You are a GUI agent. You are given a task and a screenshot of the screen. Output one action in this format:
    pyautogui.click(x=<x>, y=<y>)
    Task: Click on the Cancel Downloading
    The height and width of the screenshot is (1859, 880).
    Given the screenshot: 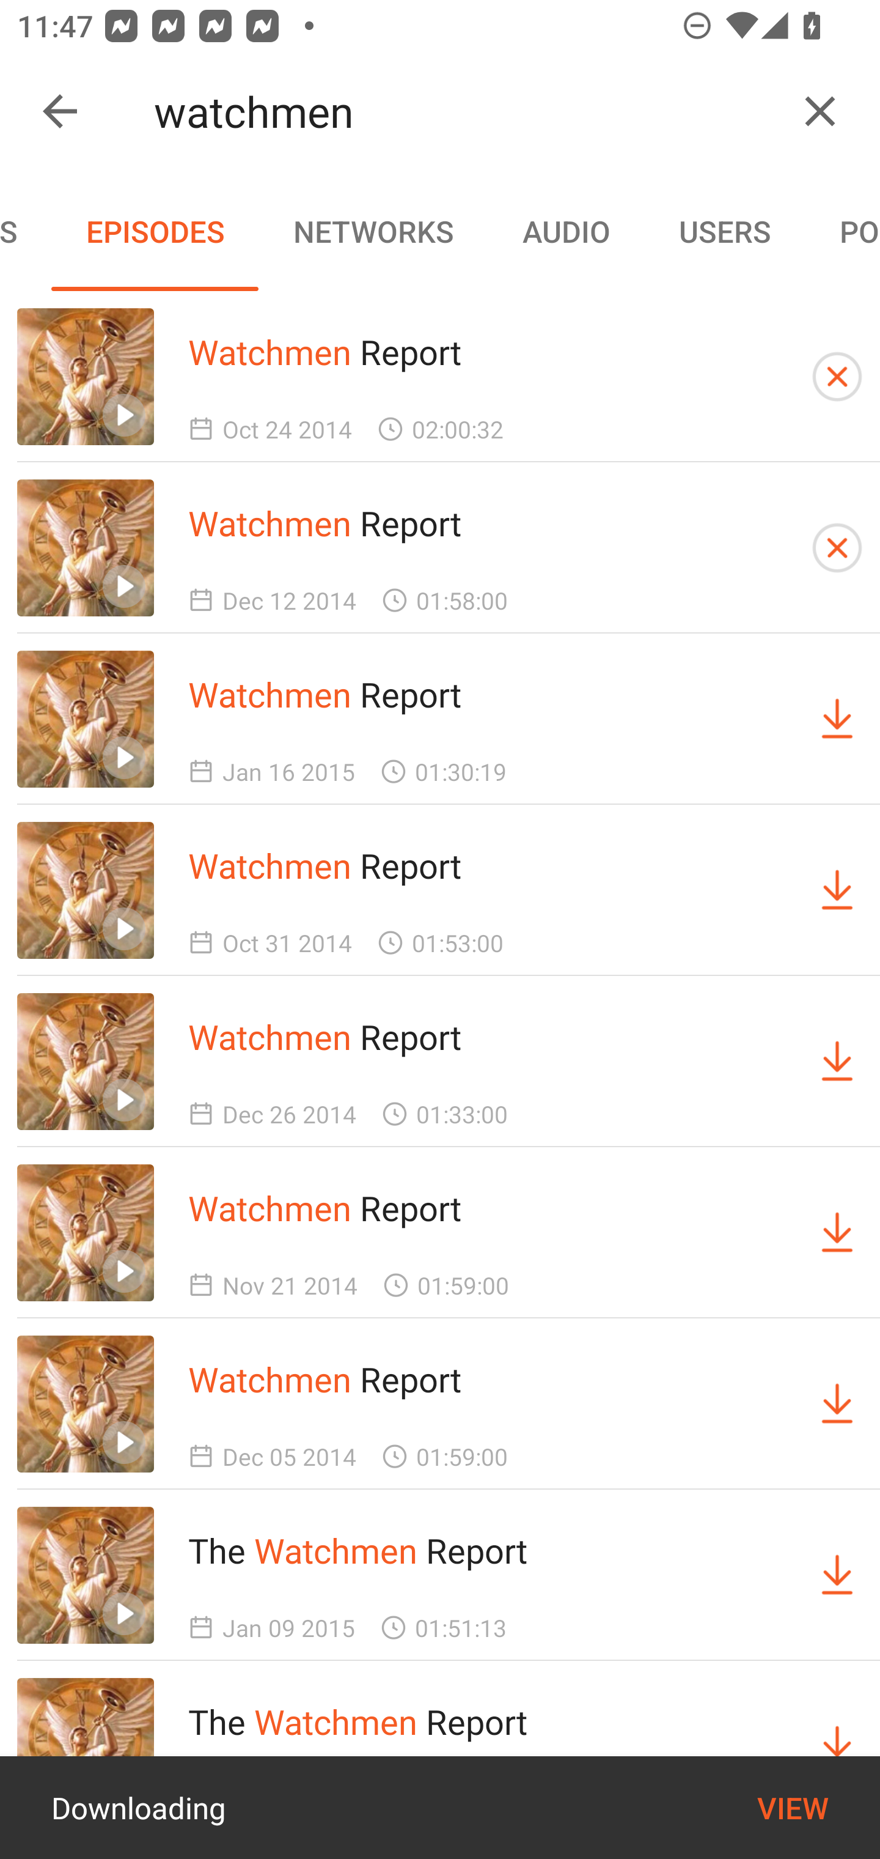 What is the action you would take?
    pyautogui.click(x=837, y=548)
    